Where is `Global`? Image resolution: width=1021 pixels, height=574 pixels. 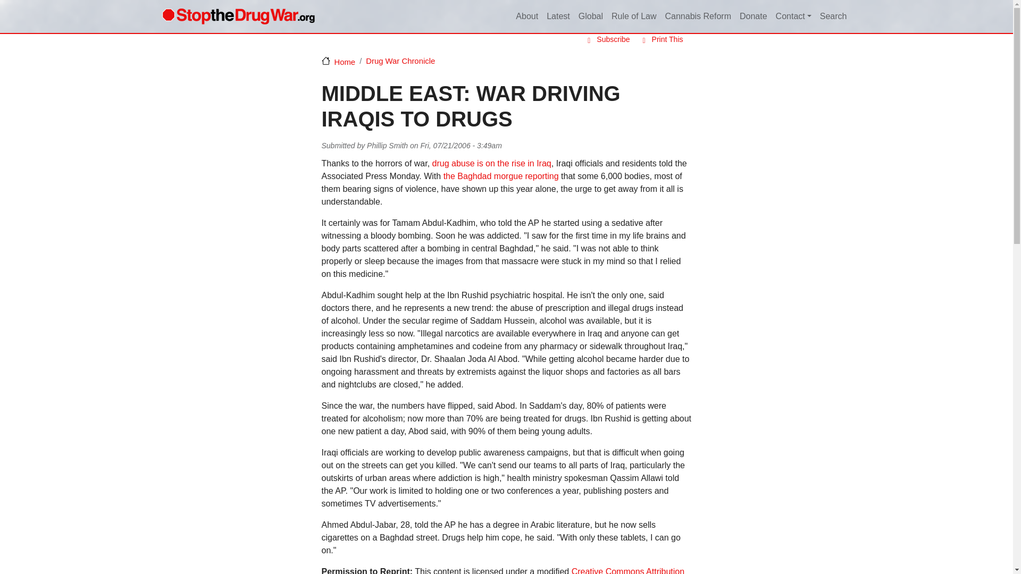 Global is located at coordinates (590, 16).